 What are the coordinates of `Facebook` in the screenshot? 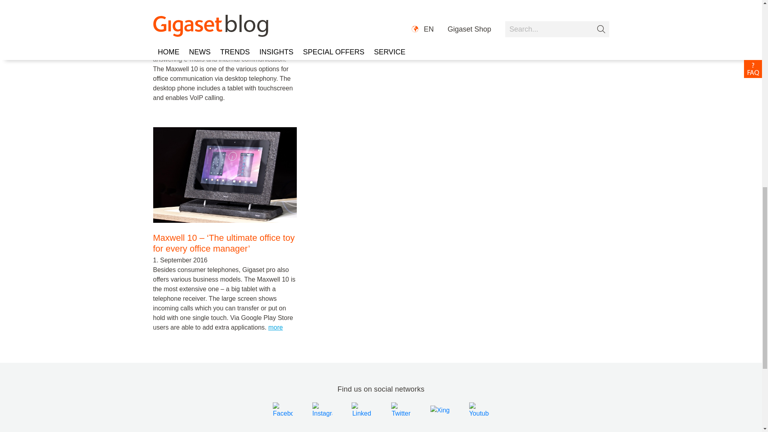 It's located at (282, 410).